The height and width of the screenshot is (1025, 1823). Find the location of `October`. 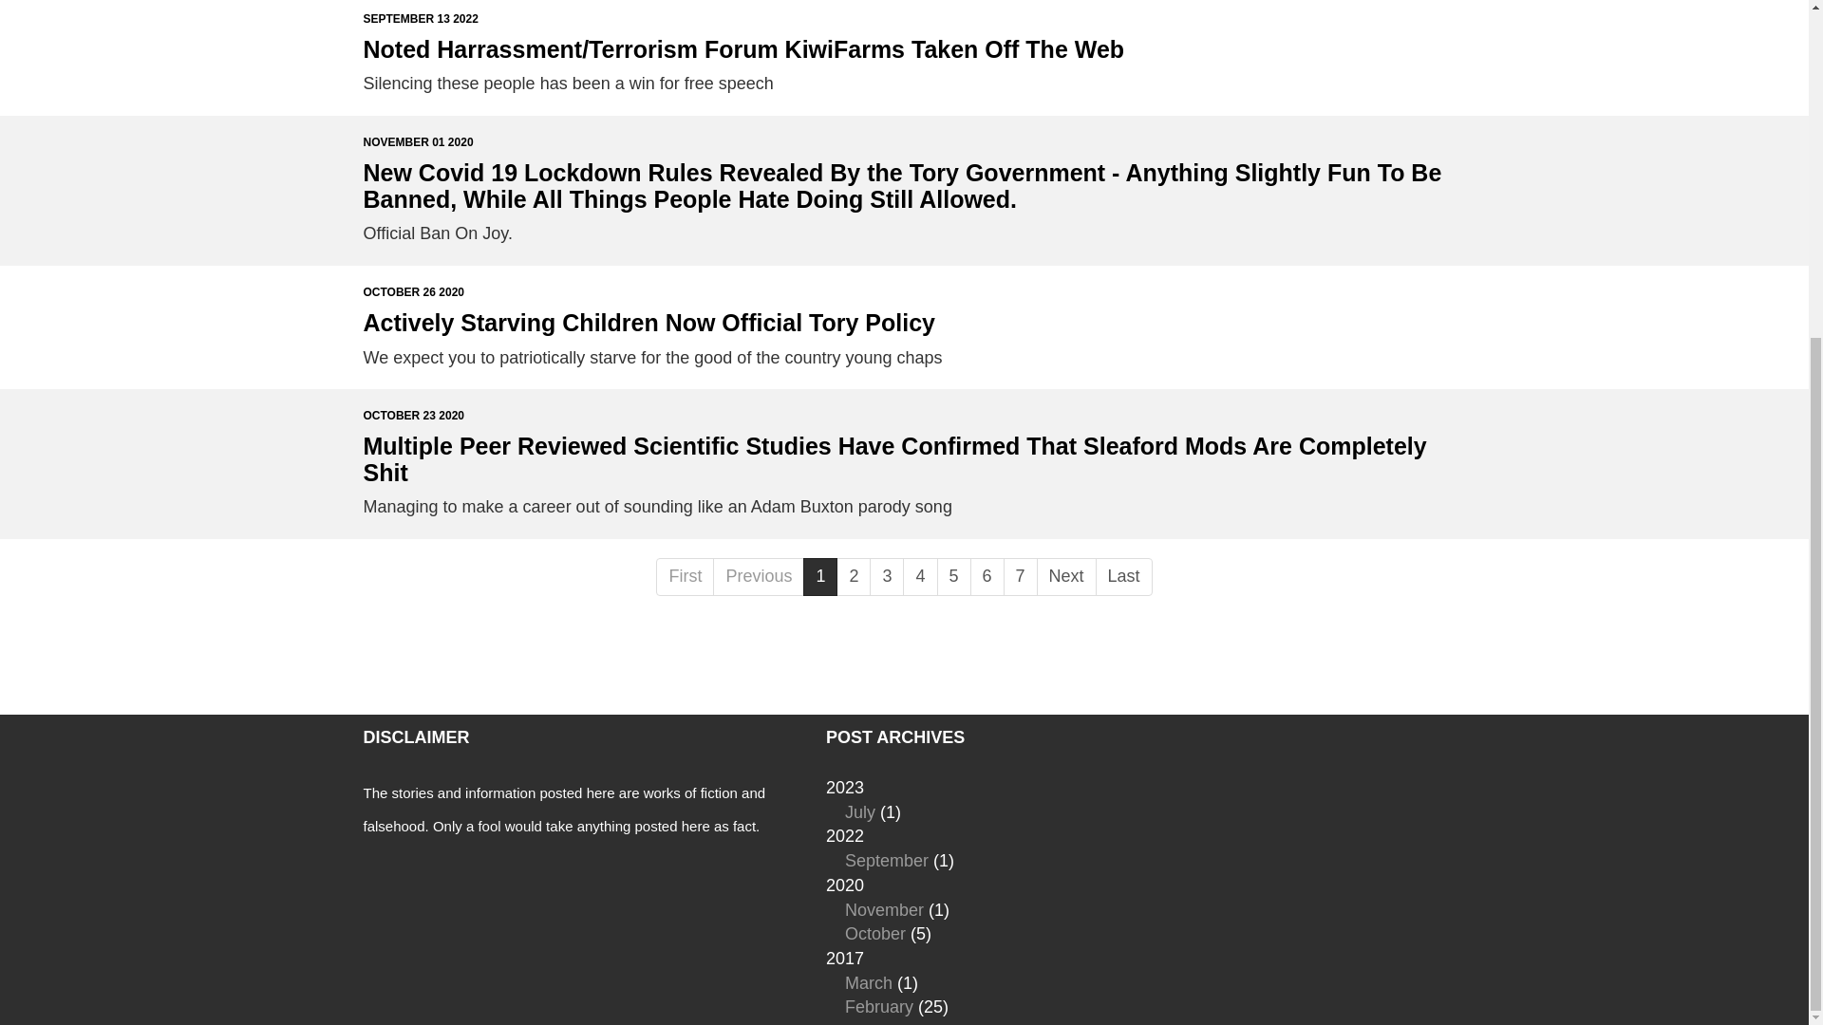

October is located at coordinates (875, 934).